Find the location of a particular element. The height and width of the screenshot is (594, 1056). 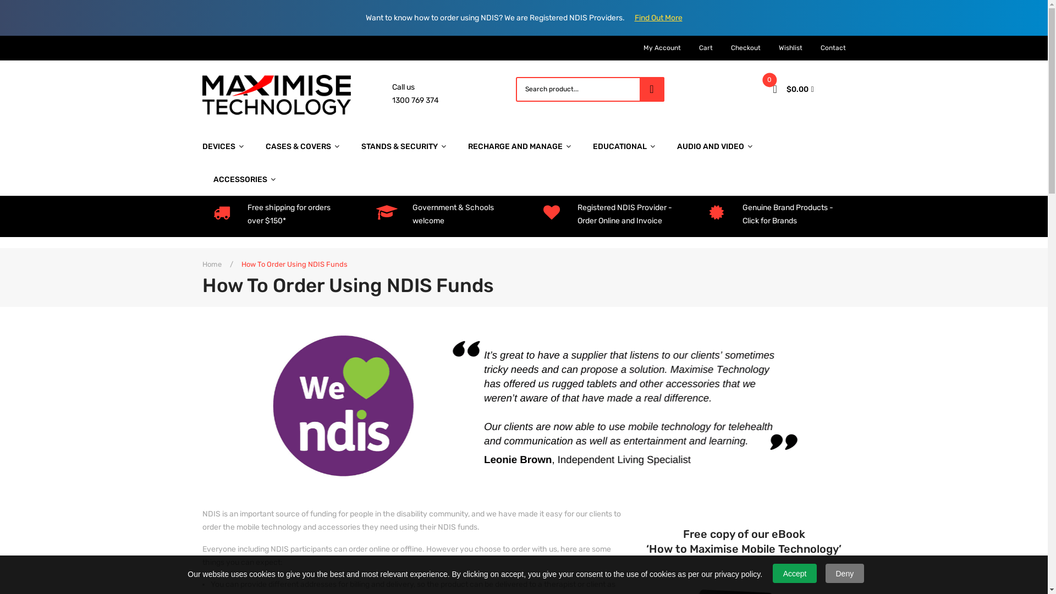

My Account is located at coordinates (662, 48).